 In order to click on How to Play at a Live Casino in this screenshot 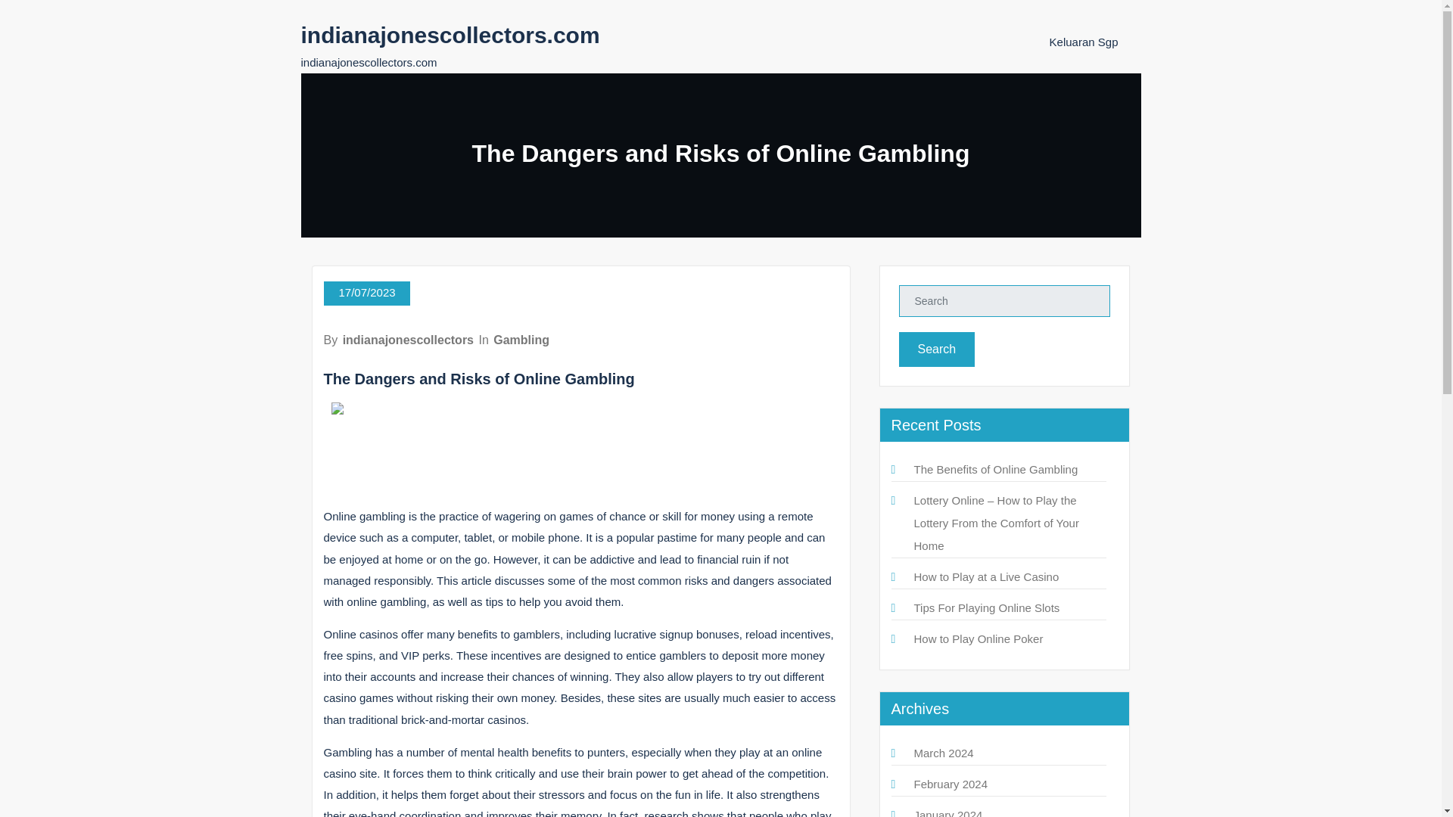, I will do `click(986, 576)`.